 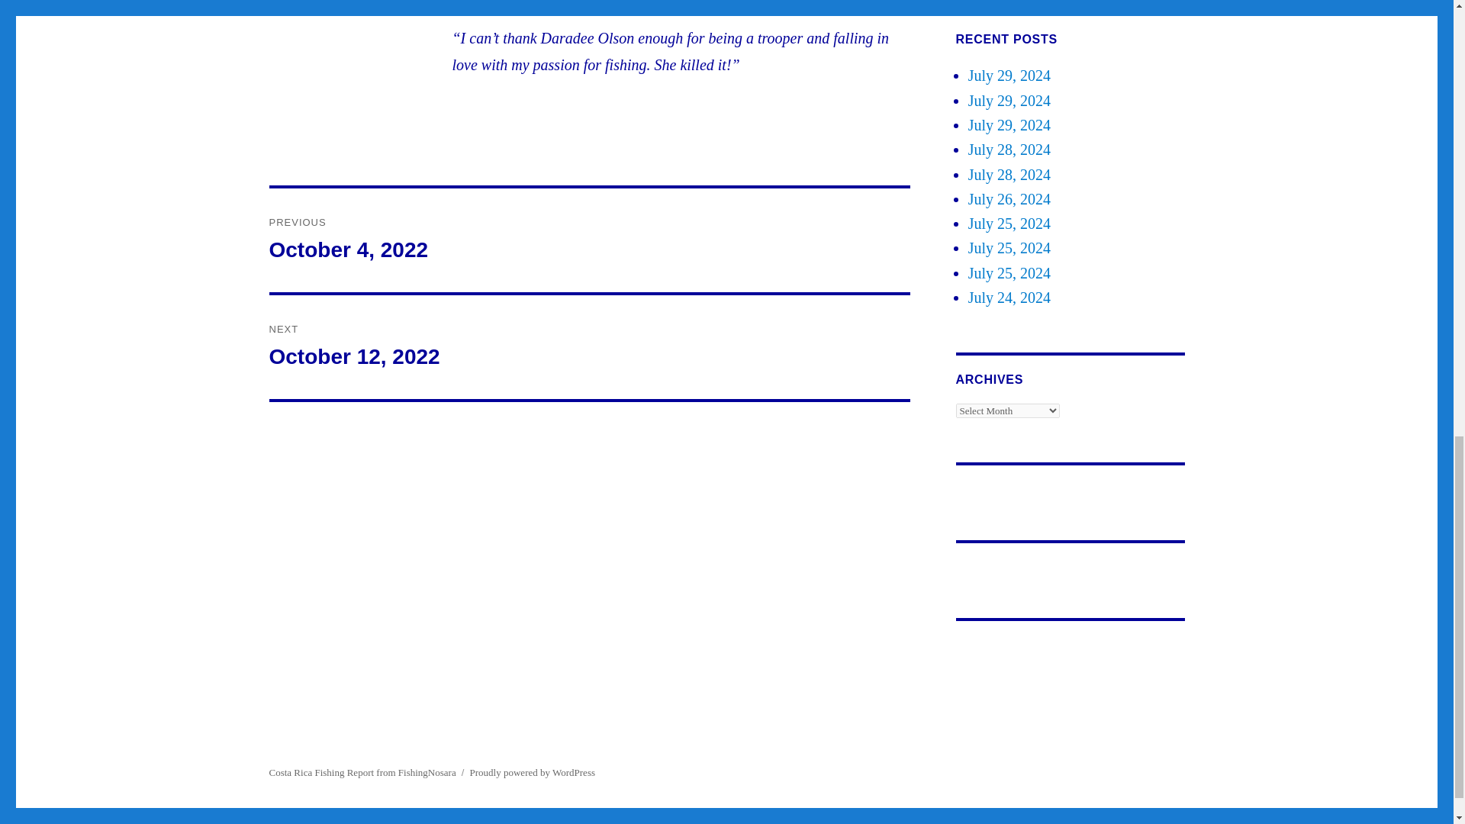 I want to click on July 24, 2024, so click(x=1009, y=298).